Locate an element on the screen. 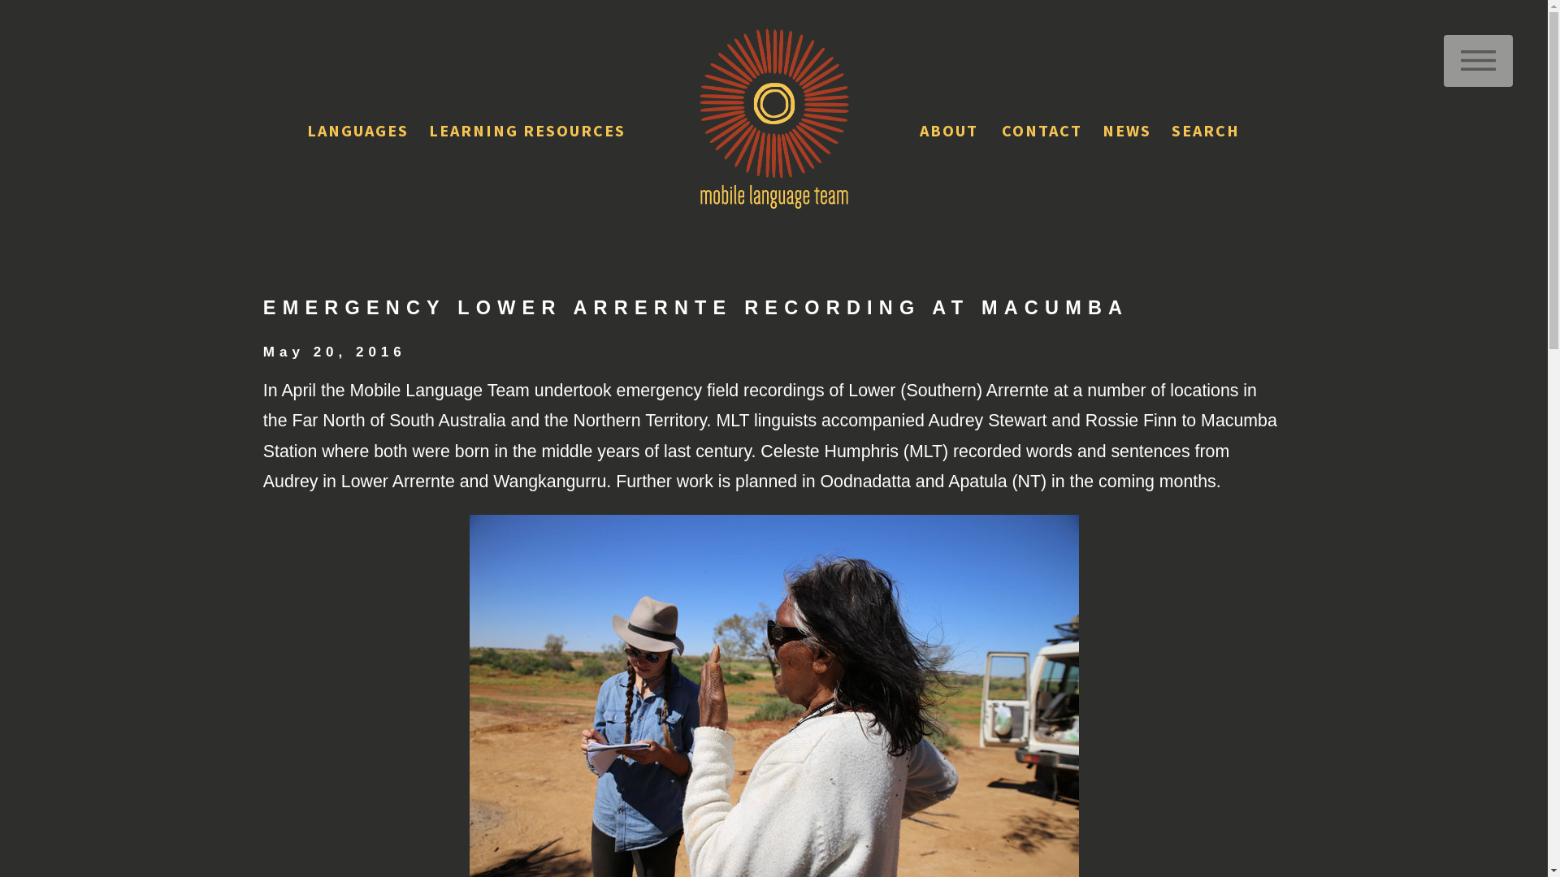  NEWS is located at coordinates (1127, 132).